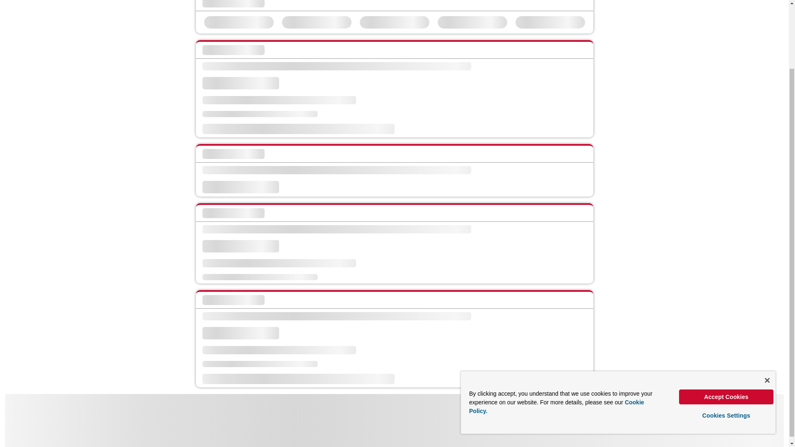  What do you see at coordinates (726, 339) in the screenshot?
I see `Cookies Settings` at bounding box center [726, 339].